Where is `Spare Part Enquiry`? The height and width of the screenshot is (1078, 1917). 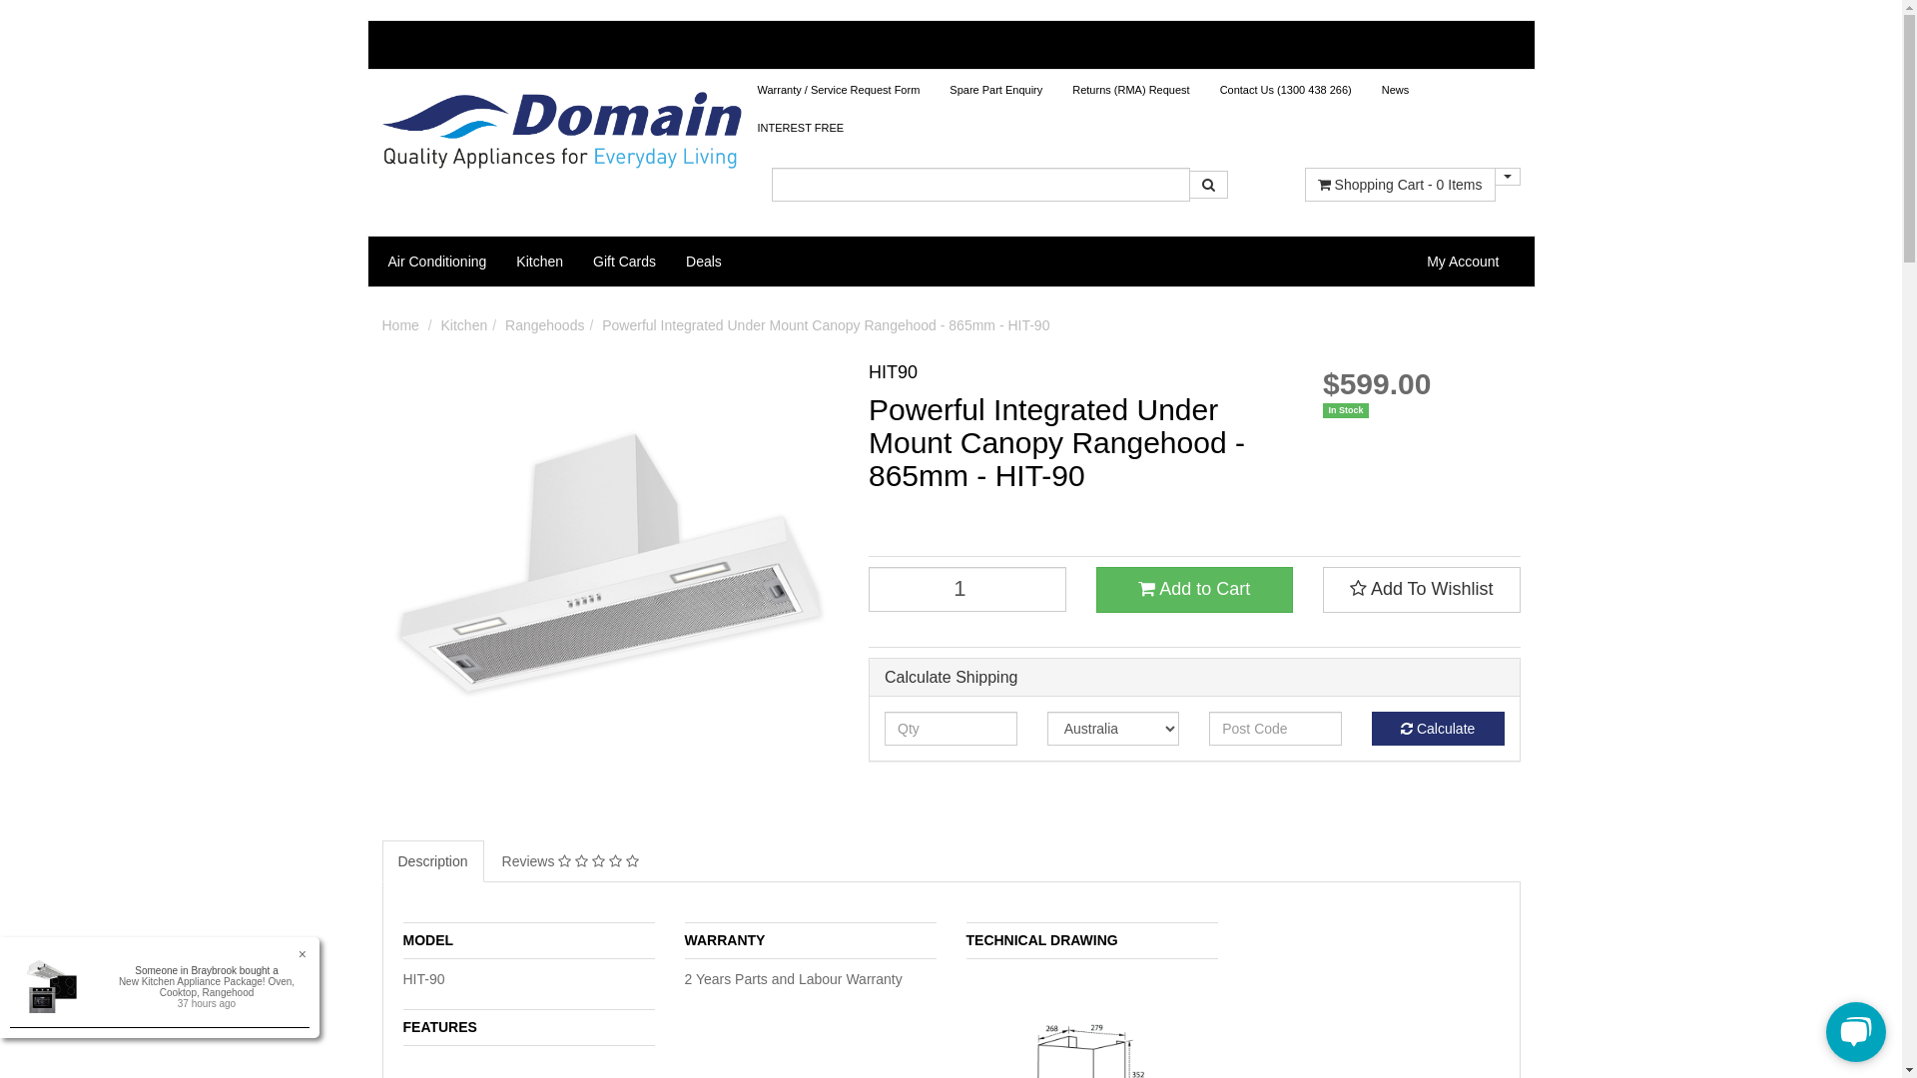
Spare Part Enquiry is located at coordinates (996, 90).